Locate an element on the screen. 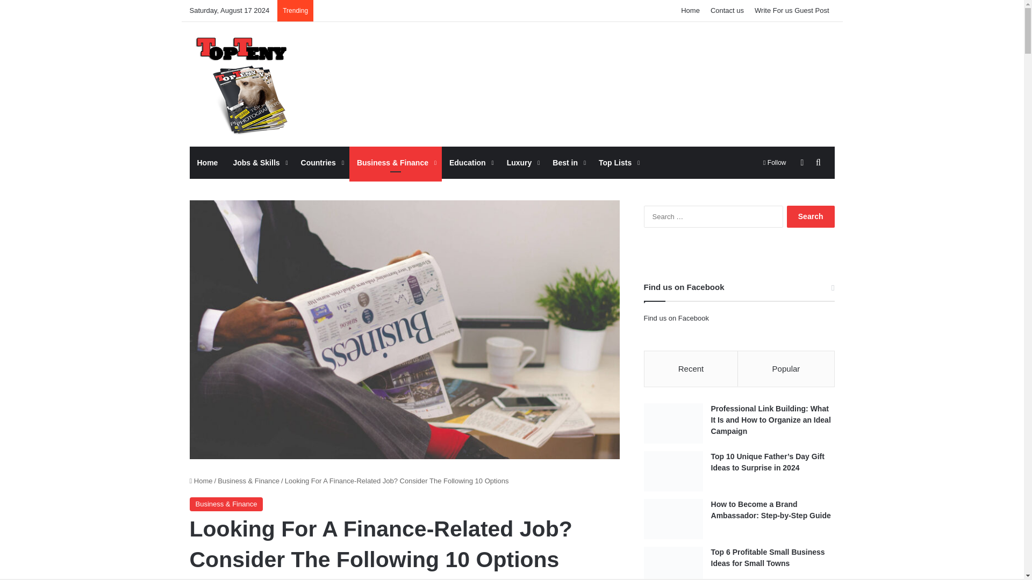 The image size is (1032, 580). Best in is located at coordinates (568, 162).